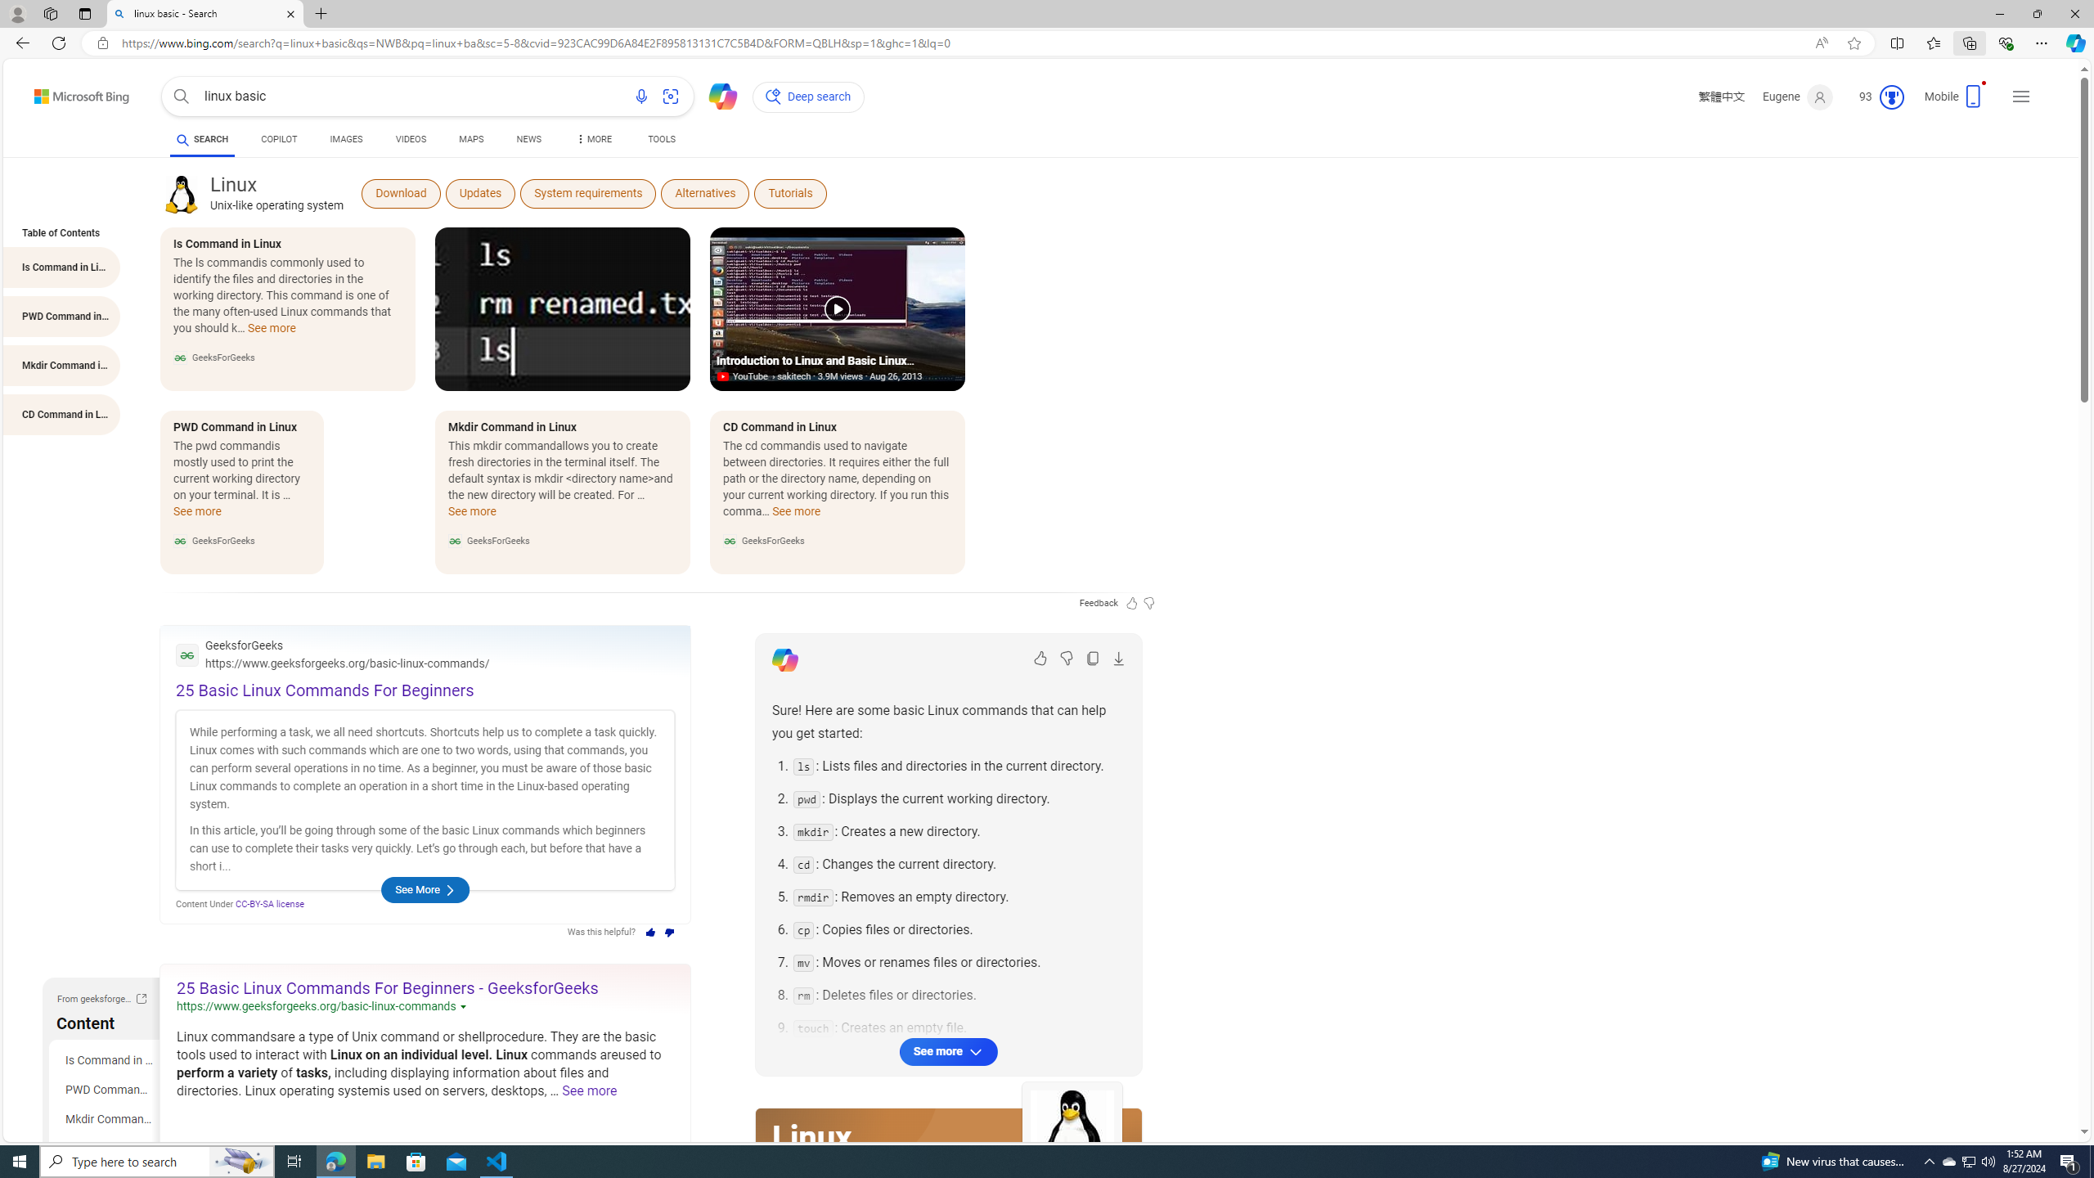 This screenshot has width=2094, height=1178. What do you see at coordinates (797, 516) in the screenshot?
I see `See more CD Command in Linux` at bounding box center [797, 516].